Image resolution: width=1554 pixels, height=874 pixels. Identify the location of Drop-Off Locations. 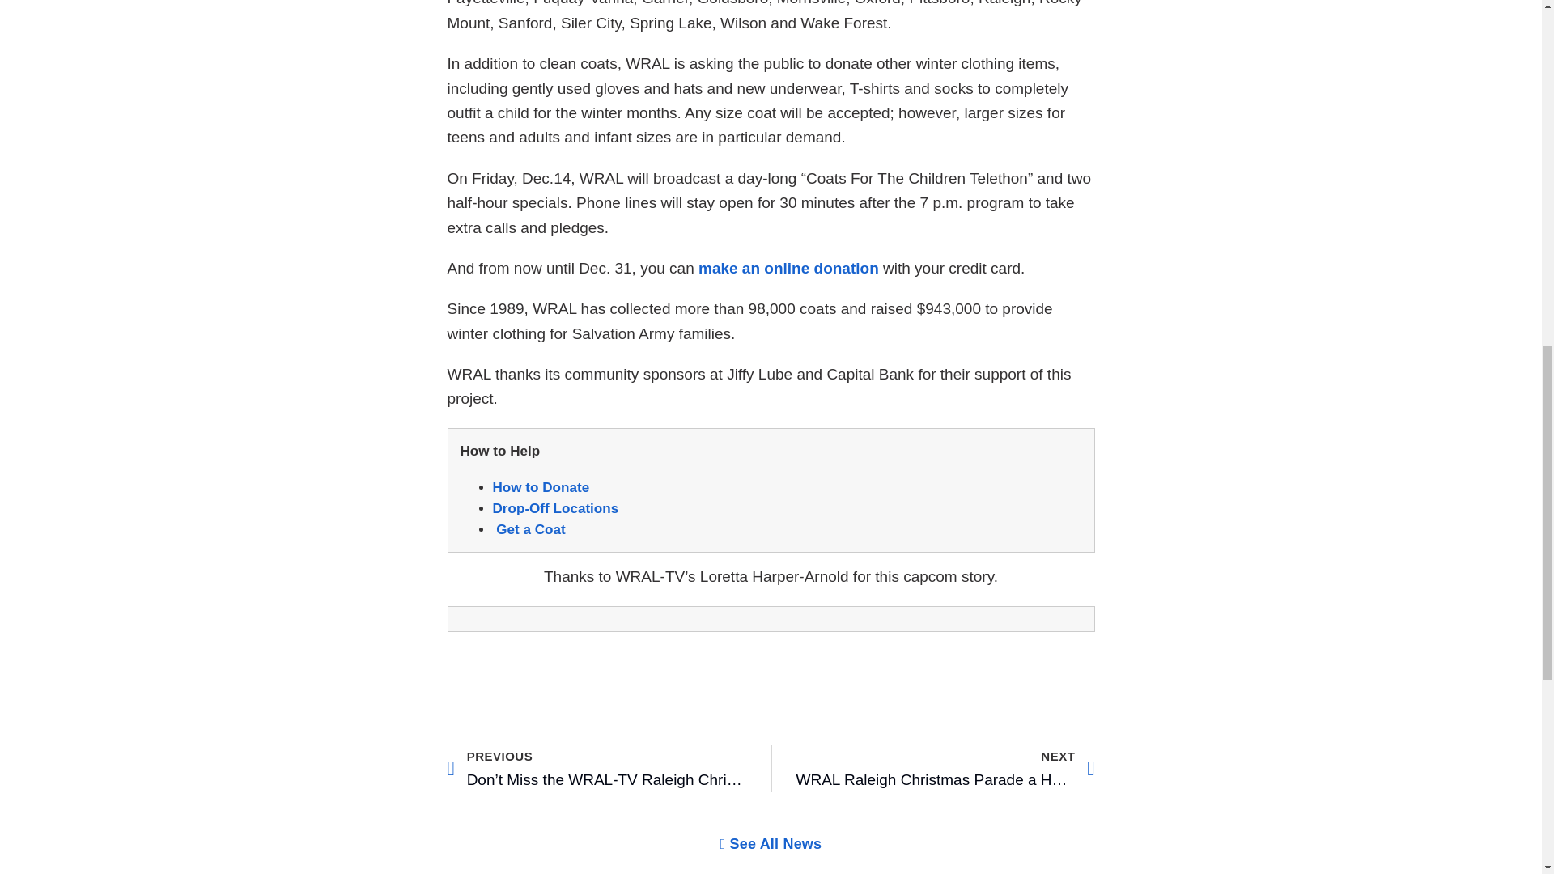
(555, 508).